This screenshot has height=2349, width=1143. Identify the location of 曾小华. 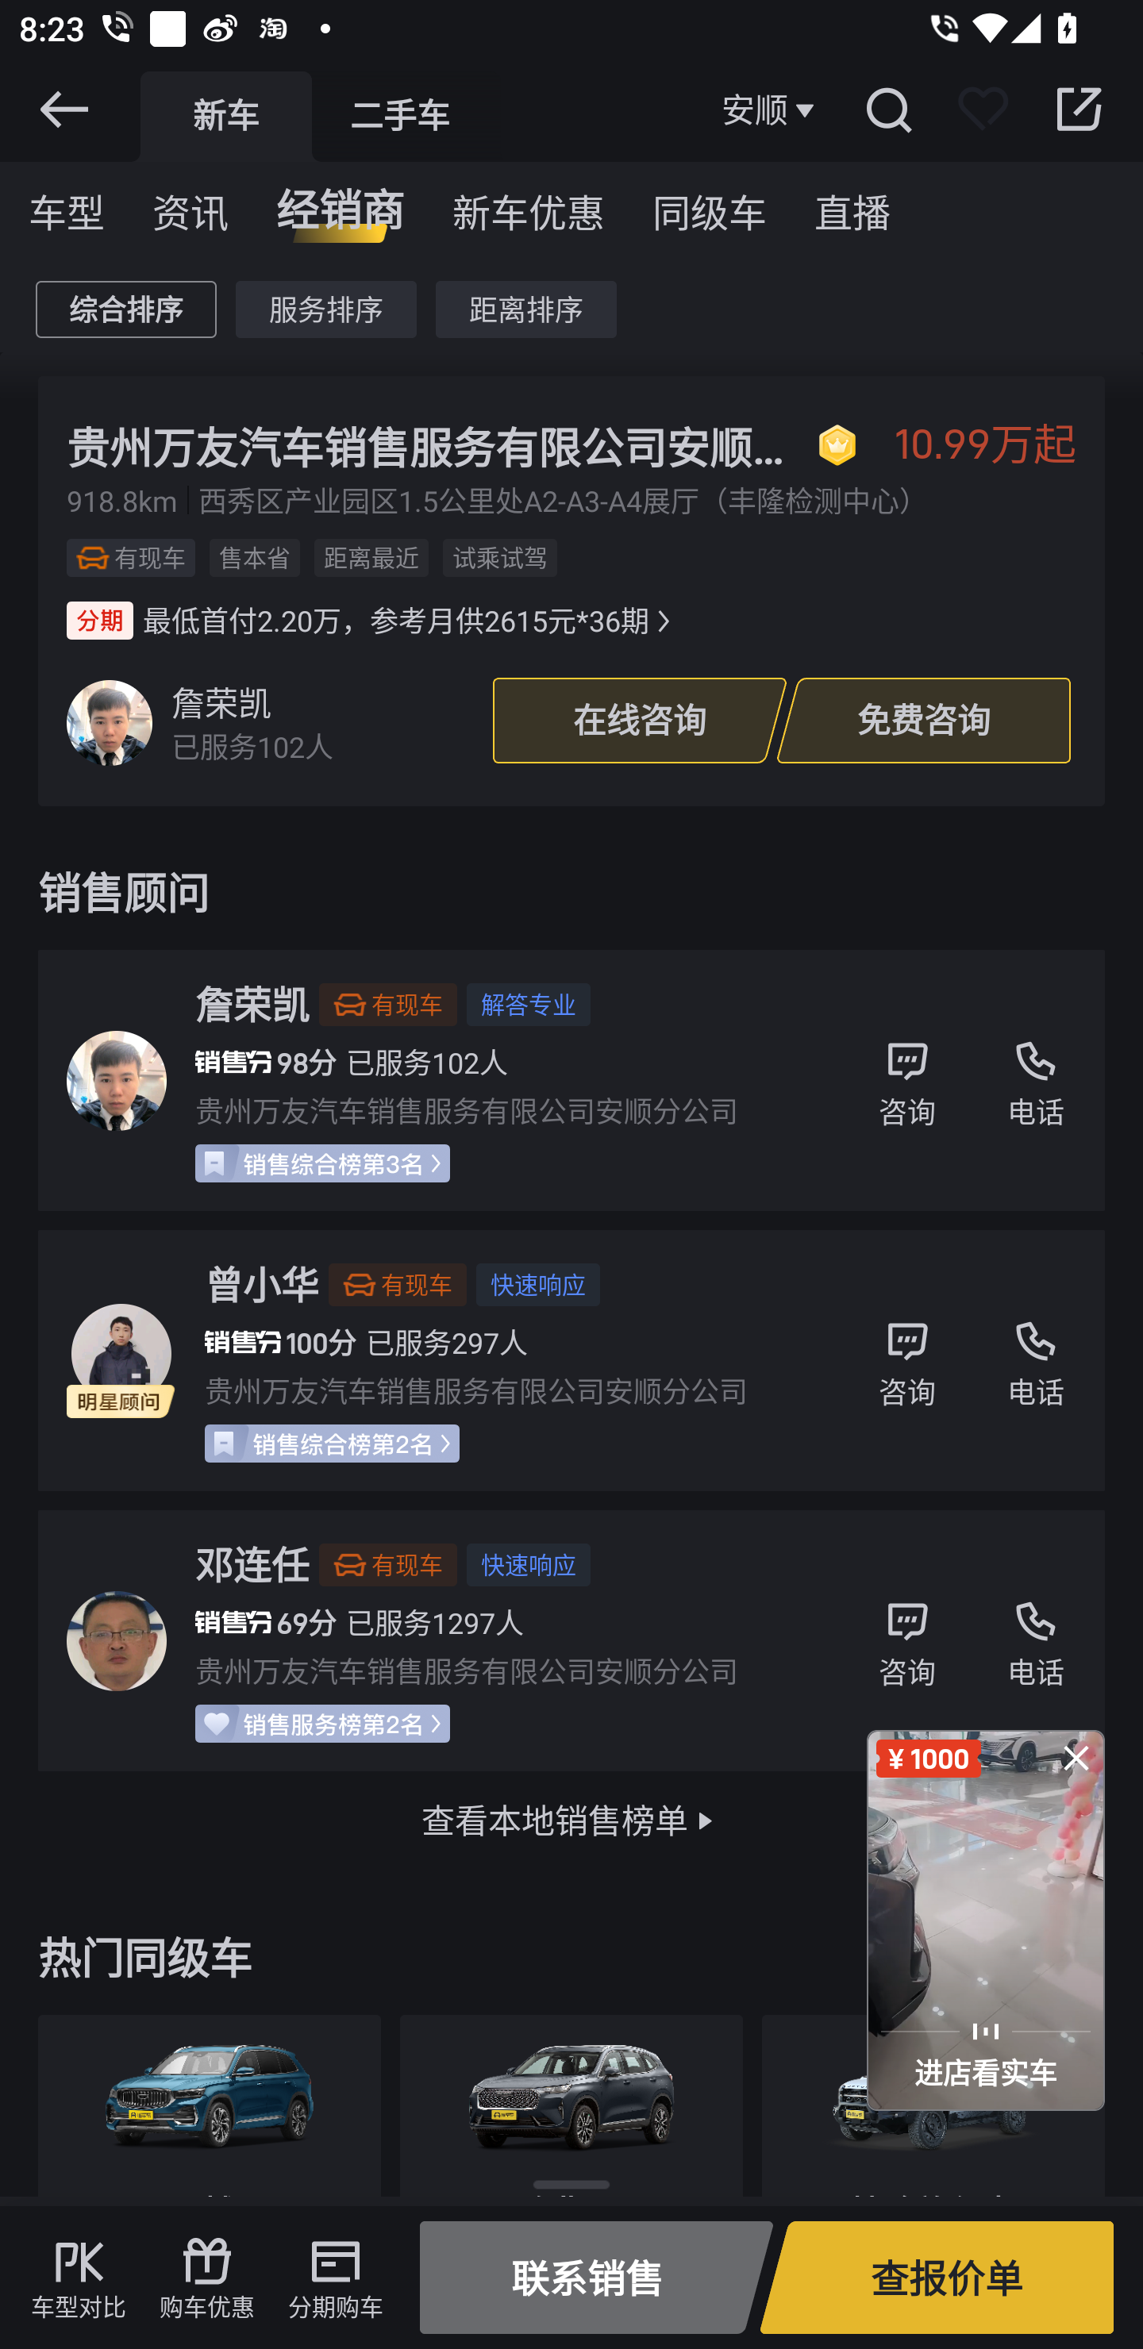
(261, 1284).